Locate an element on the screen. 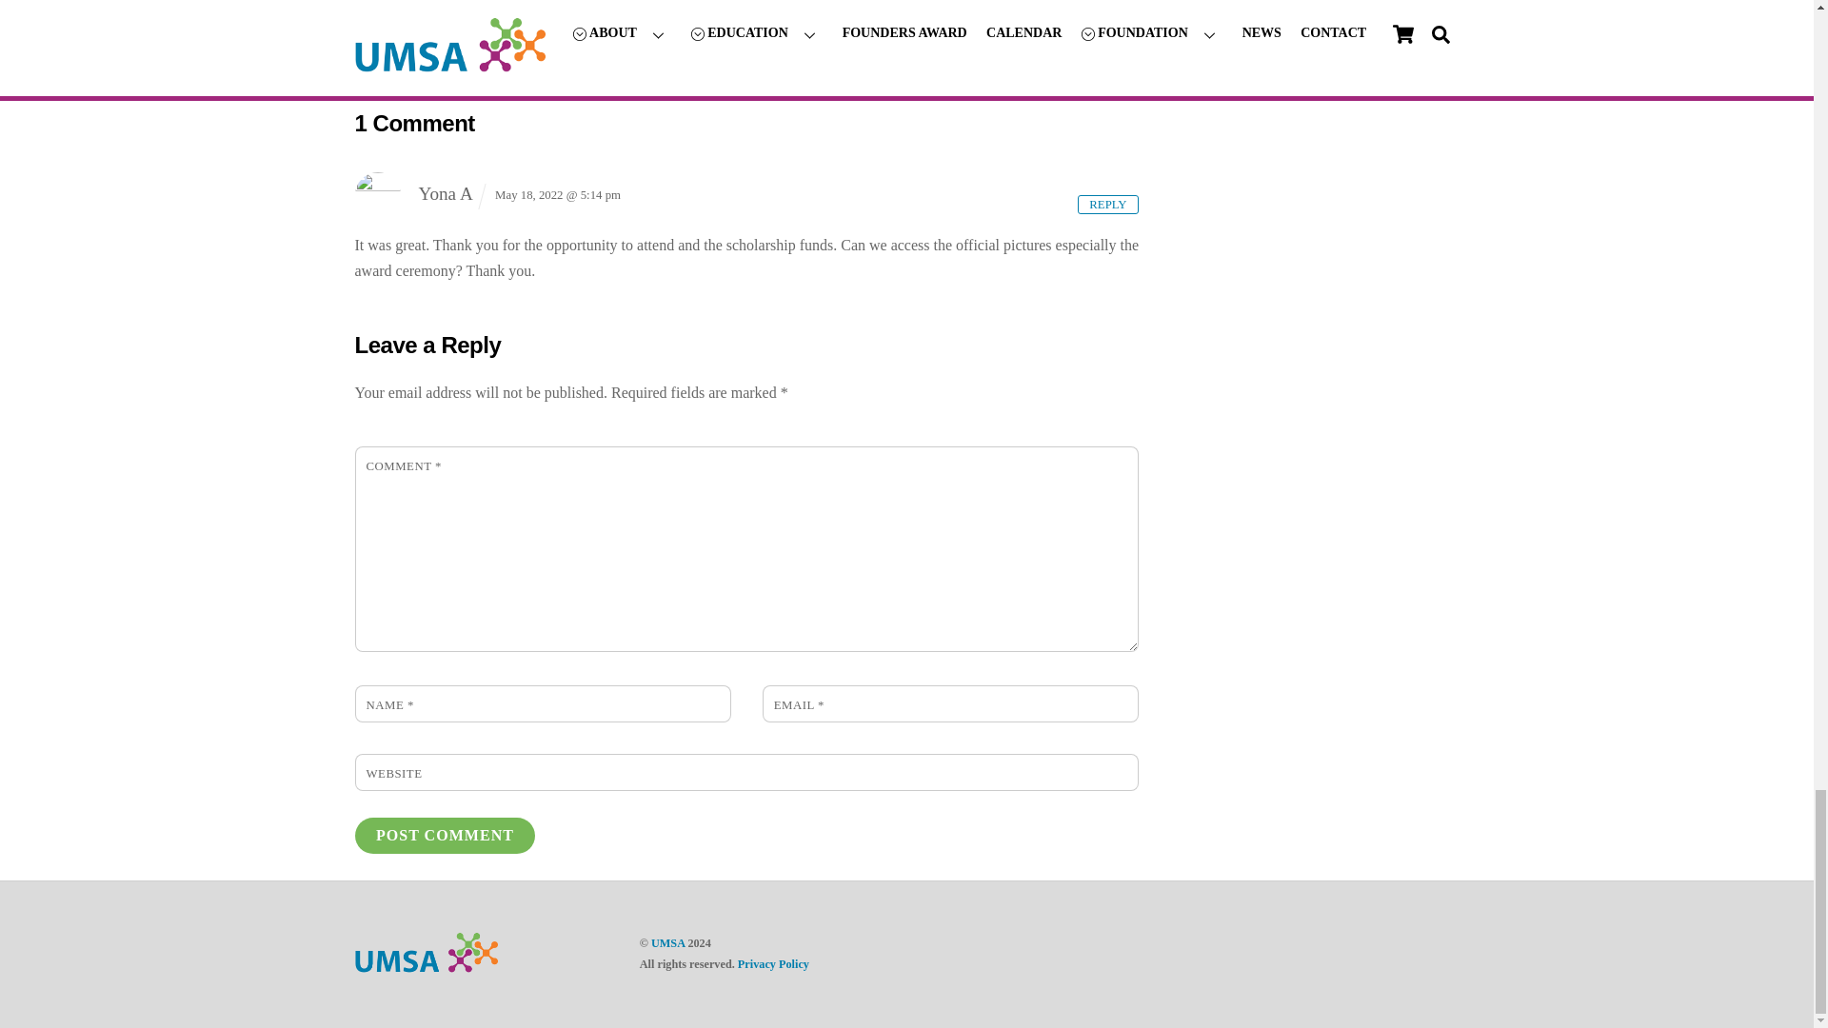 The image size is (1828, 1028). UMSA is located at coordinates (426, 966).